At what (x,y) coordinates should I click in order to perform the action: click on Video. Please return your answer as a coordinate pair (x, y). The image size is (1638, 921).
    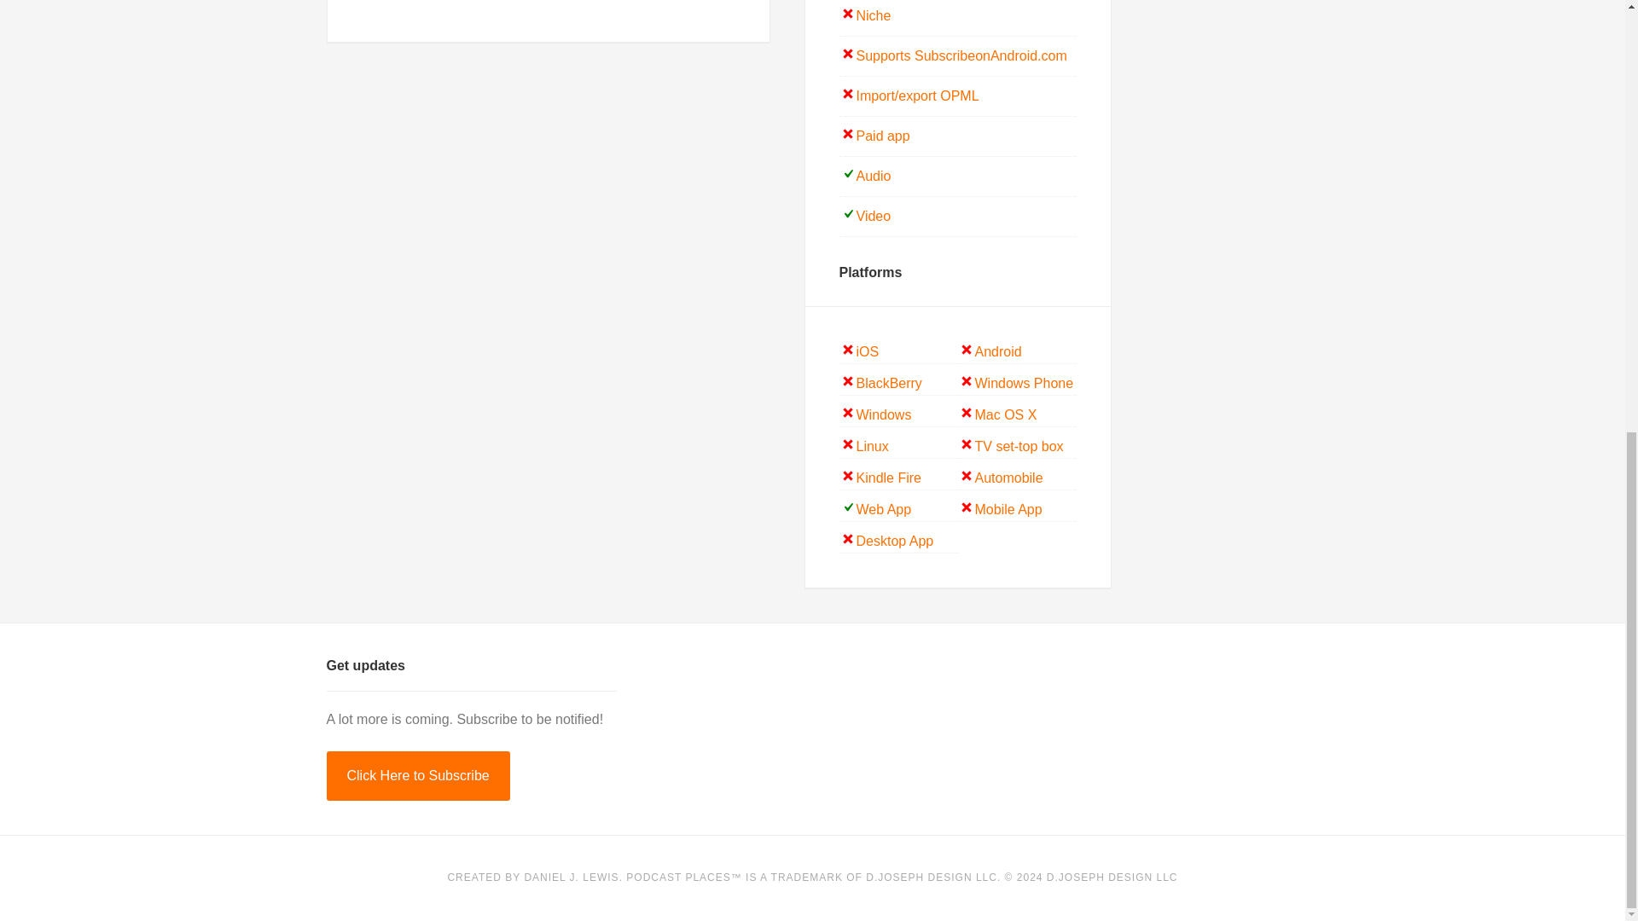
    Looking at the image, I should click on (874, 217).